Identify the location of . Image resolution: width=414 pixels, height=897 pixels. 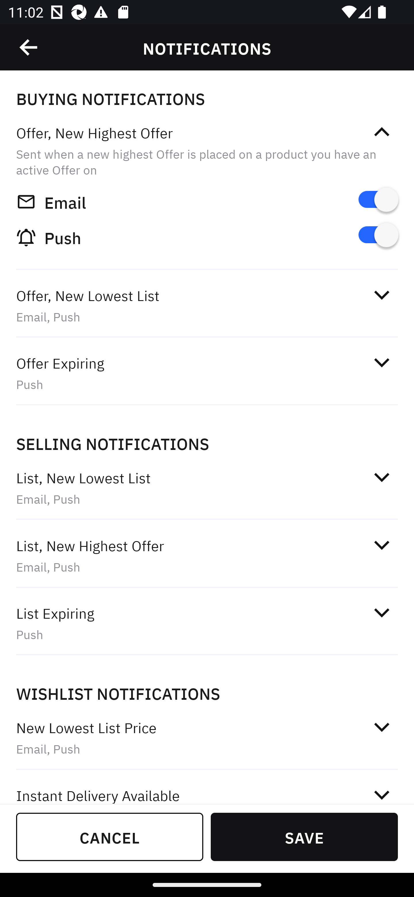
(382, 294).